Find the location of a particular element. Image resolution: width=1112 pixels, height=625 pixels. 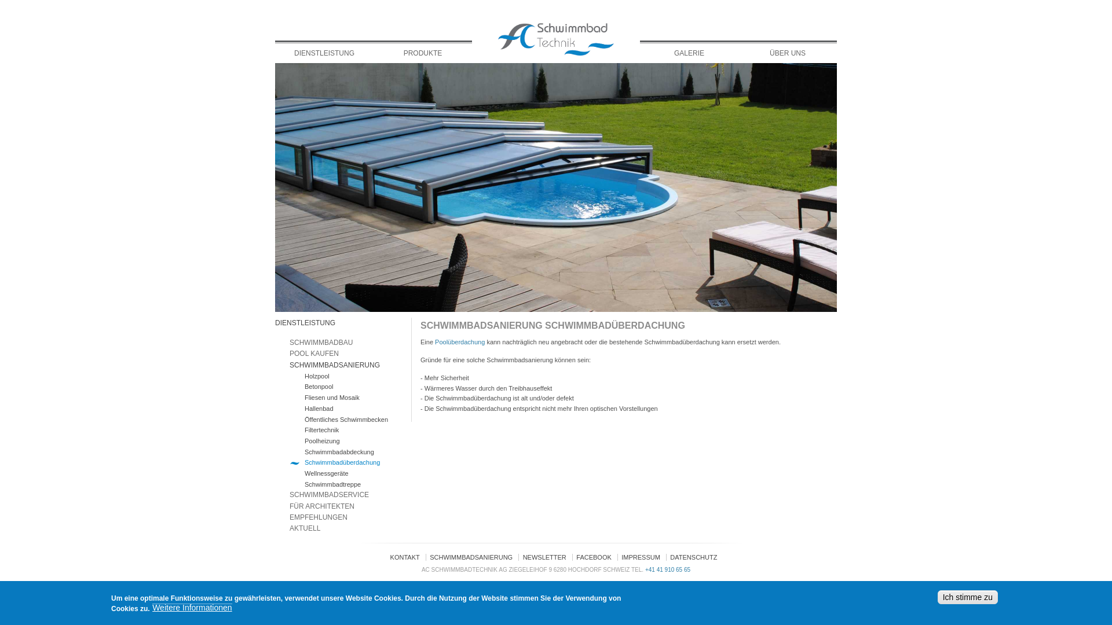

Ich stimme zu is located at coordinates (968, 597).